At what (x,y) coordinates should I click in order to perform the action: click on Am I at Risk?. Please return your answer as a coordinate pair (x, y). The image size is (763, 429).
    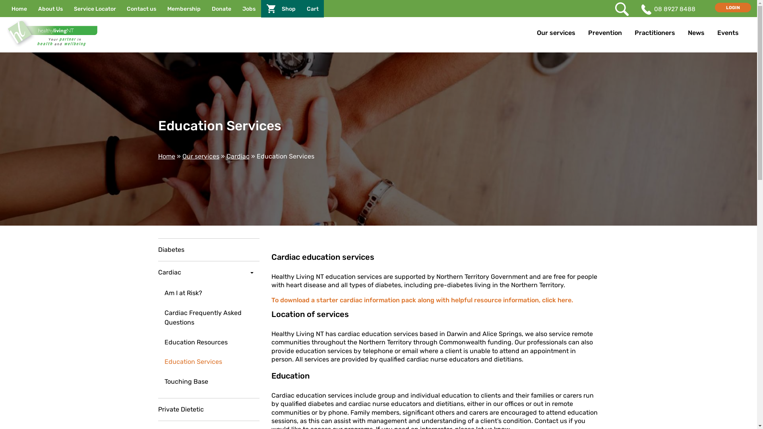
    Looking at the image, I should click on (209, 294).